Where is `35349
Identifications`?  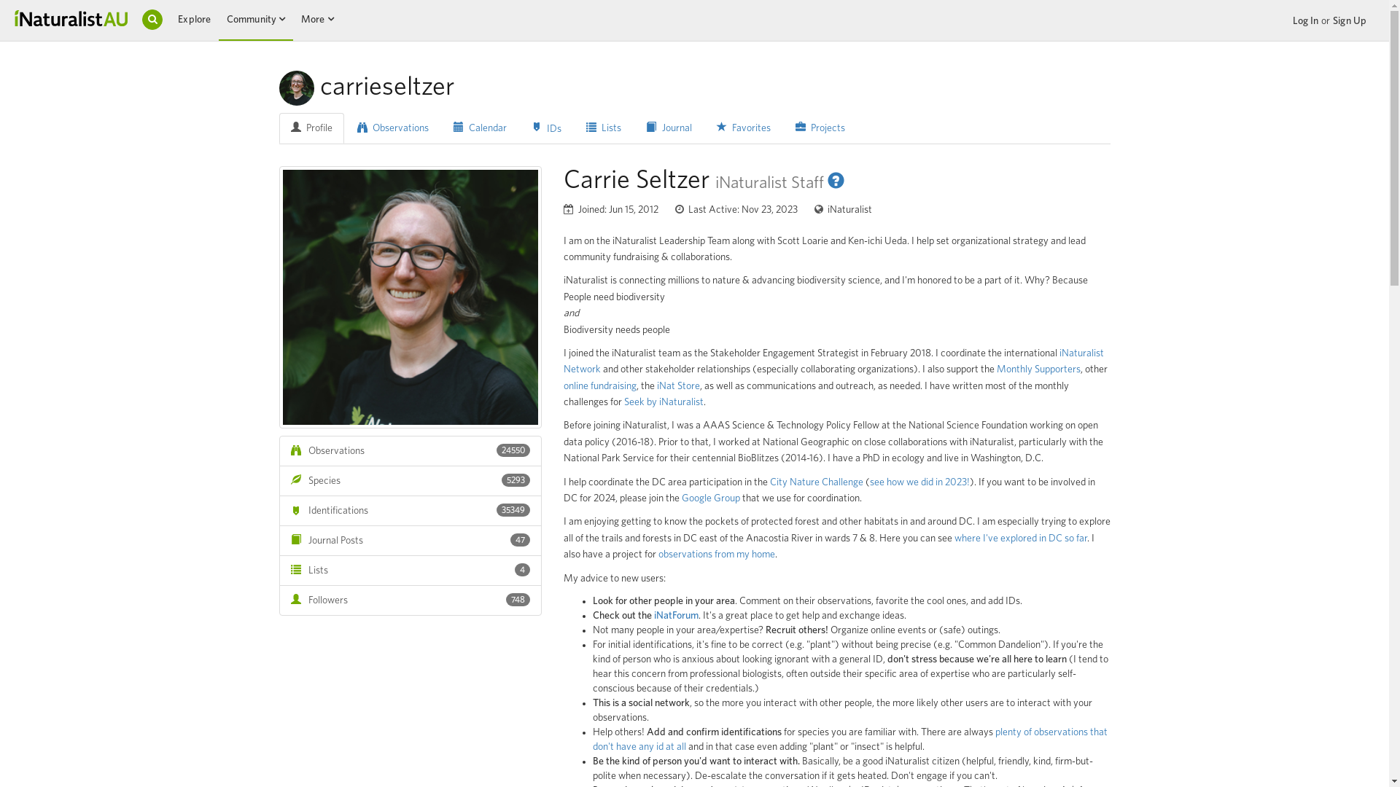 35349
Identifications is located at coordinates (410, 511).